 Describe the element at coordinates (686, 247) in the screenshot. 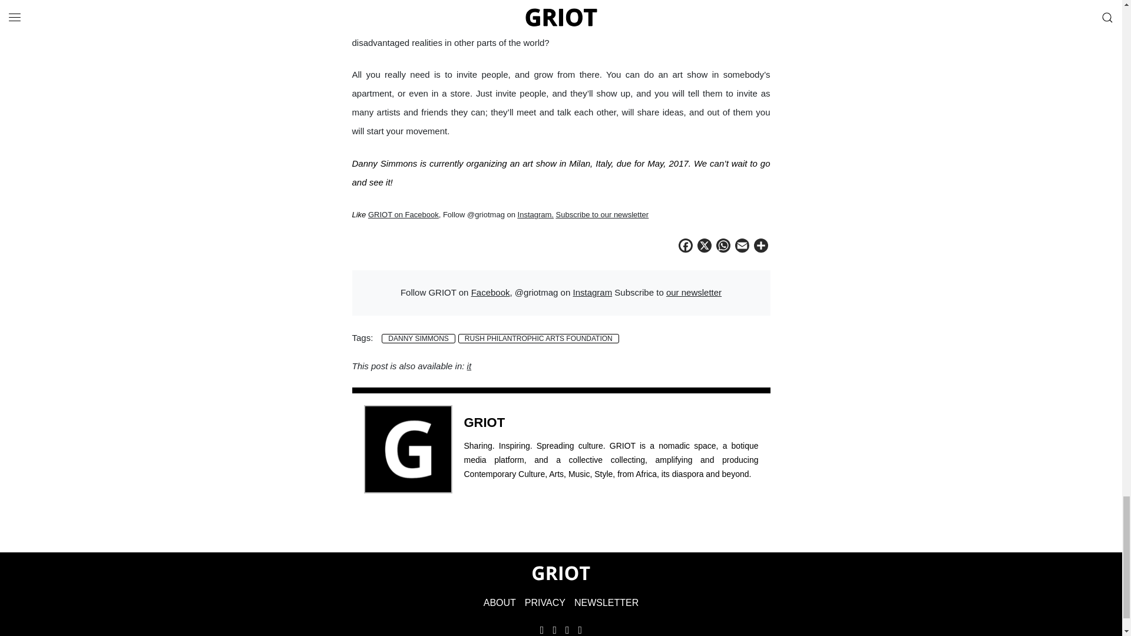

I see `Facebook` at that location.